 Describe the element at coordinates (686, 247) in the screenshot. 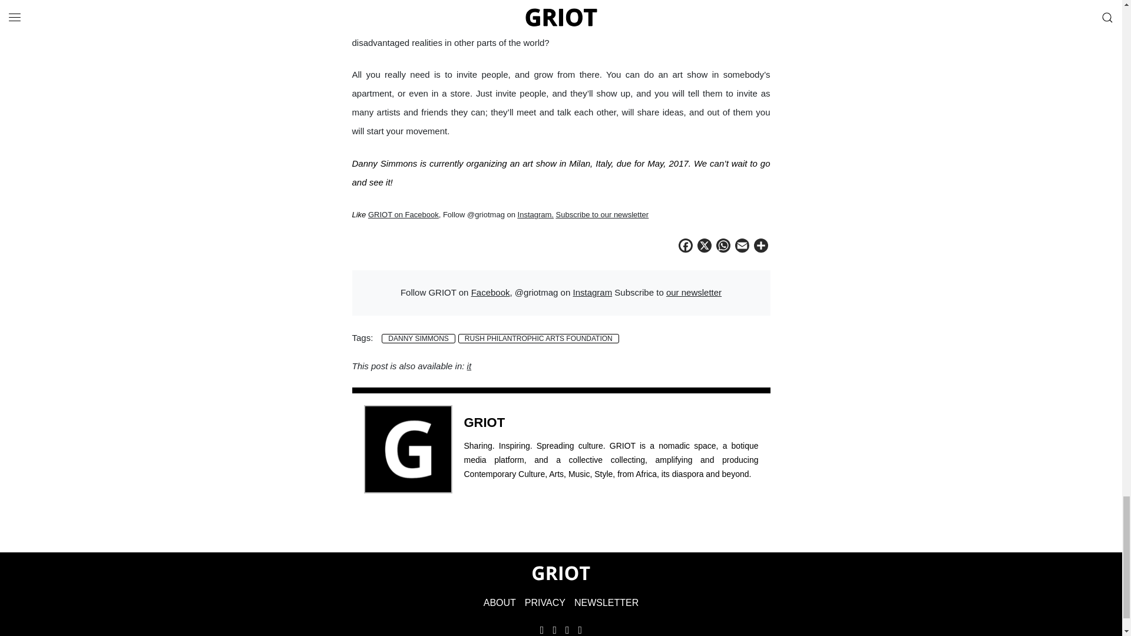

I see `Facebook` at that location.